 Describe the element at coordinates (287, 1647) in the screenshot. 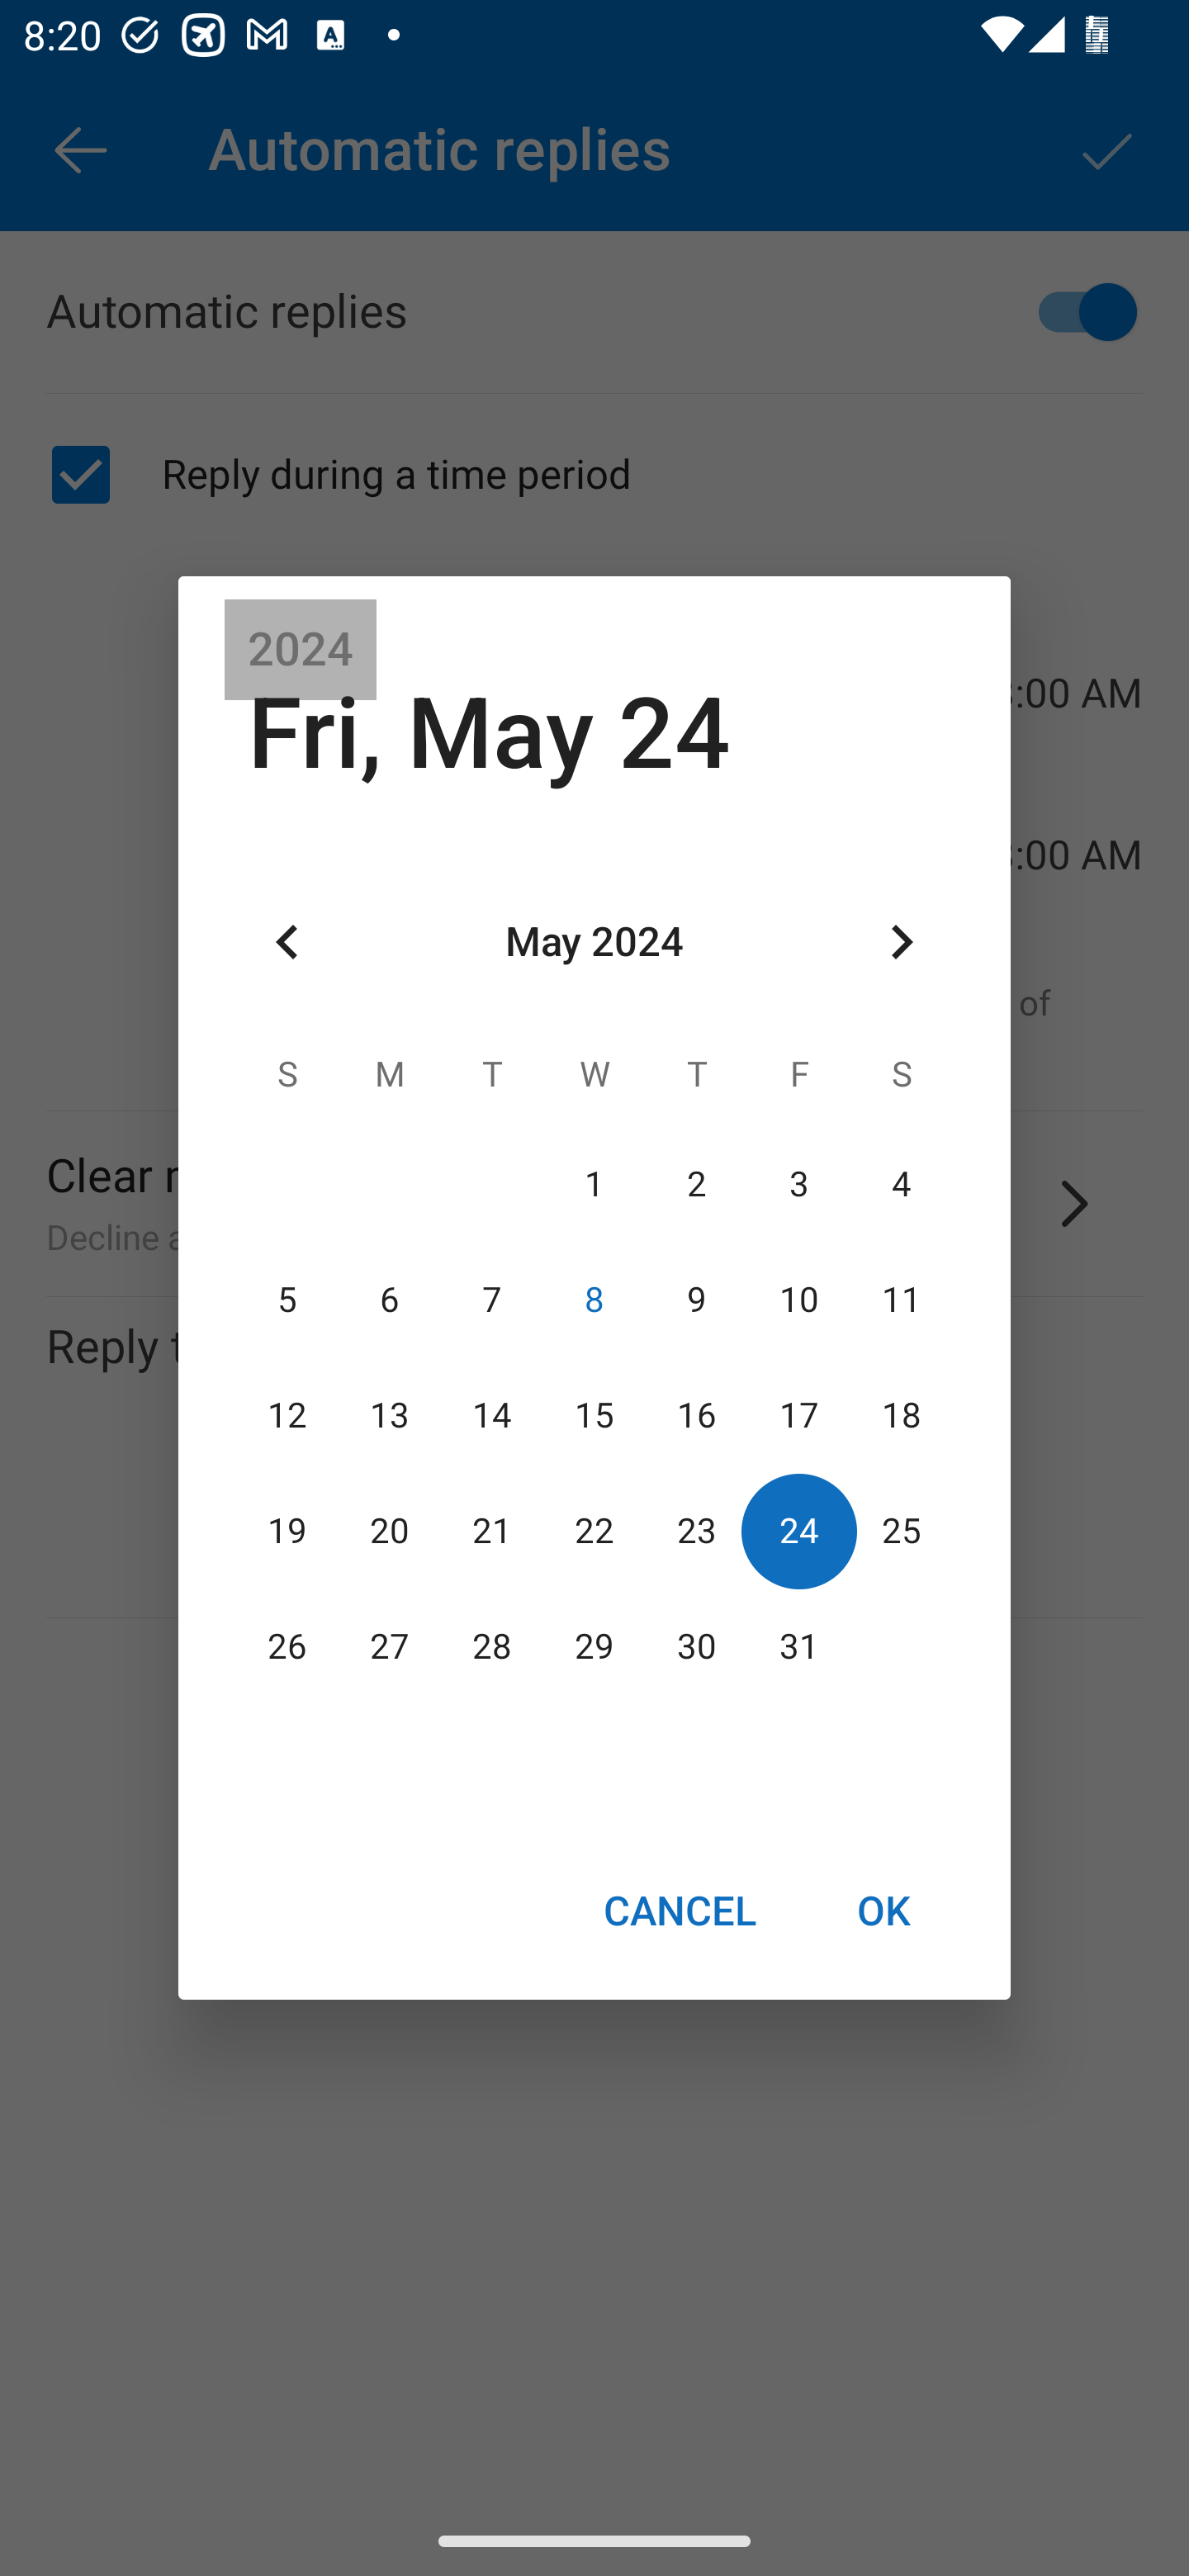

I see `26 26 May 2024` at that location.